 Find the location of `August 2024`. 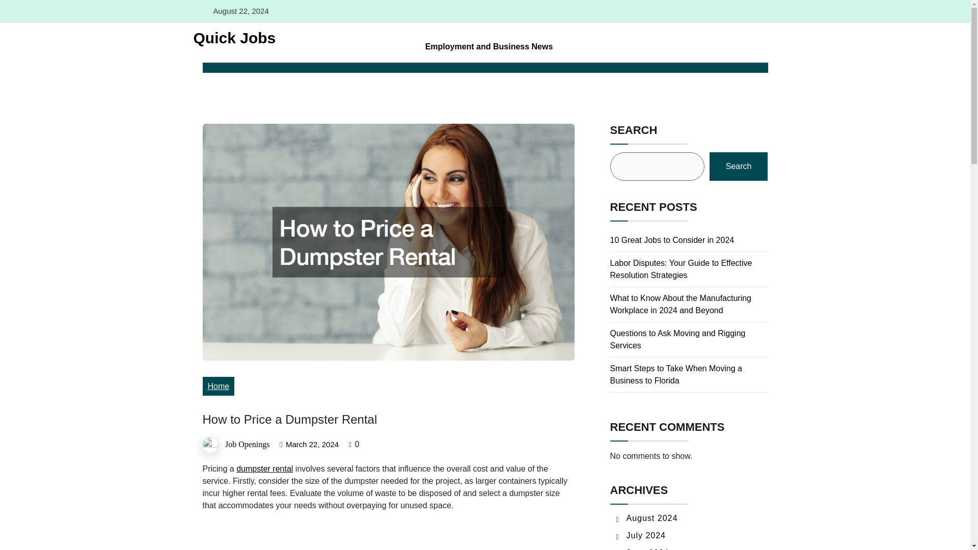

August 2024 is located at coordinates (652, 518).